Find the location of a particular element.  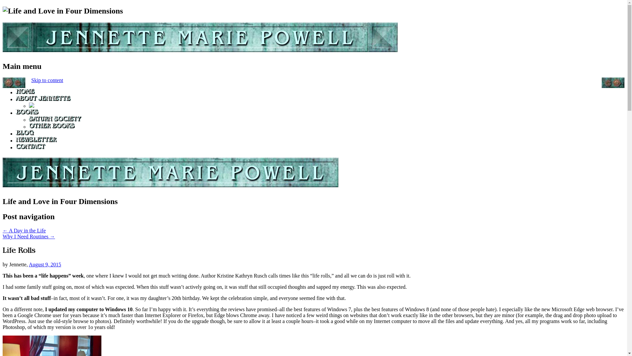

Blog is located at coordinates (25, 133).